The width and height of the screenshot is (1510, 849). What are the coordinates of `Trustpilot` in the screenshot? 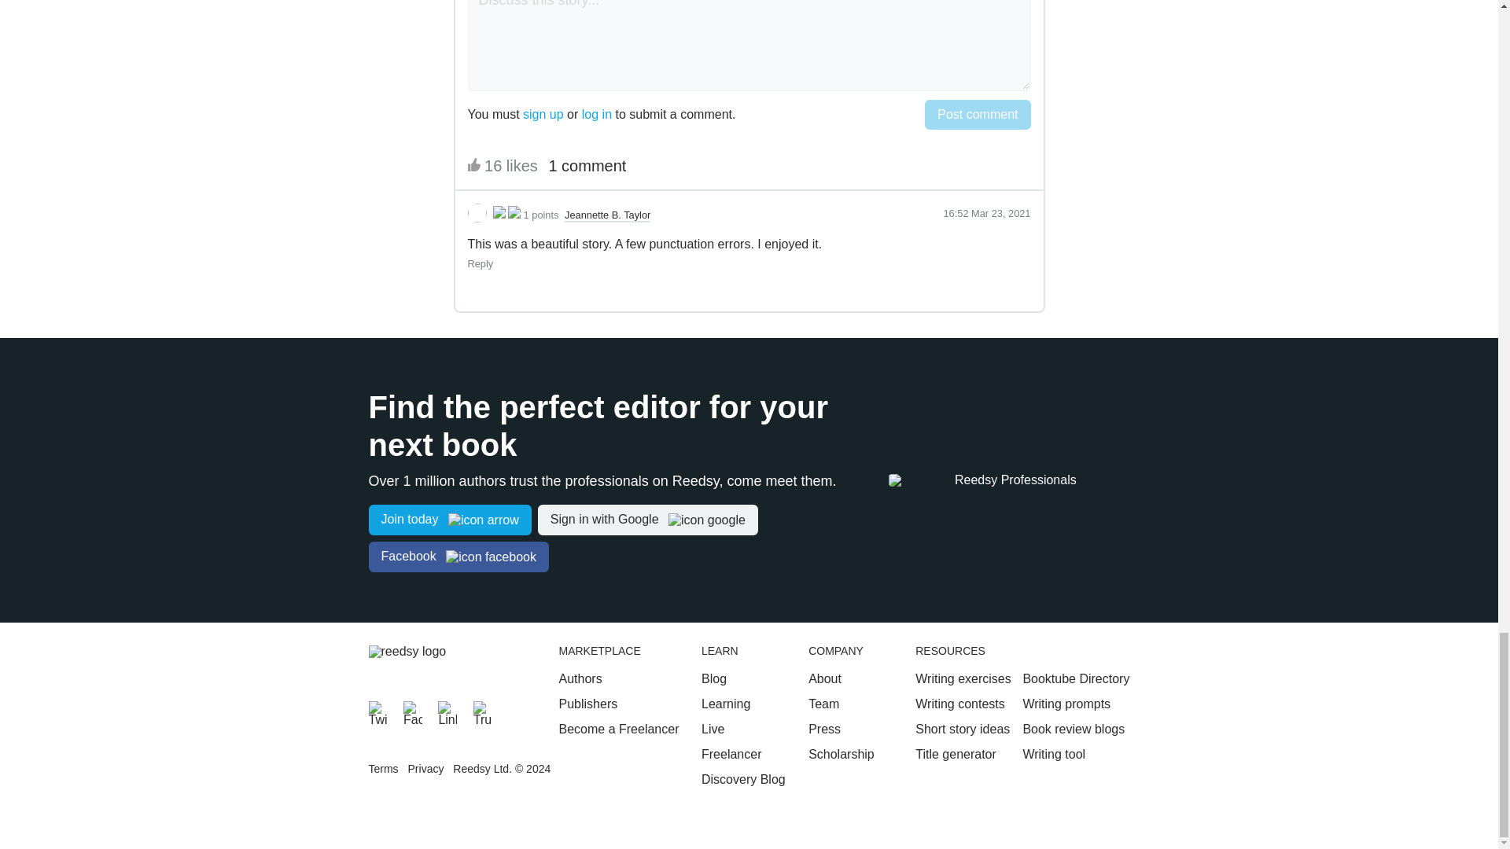 It's located at (483, 711).